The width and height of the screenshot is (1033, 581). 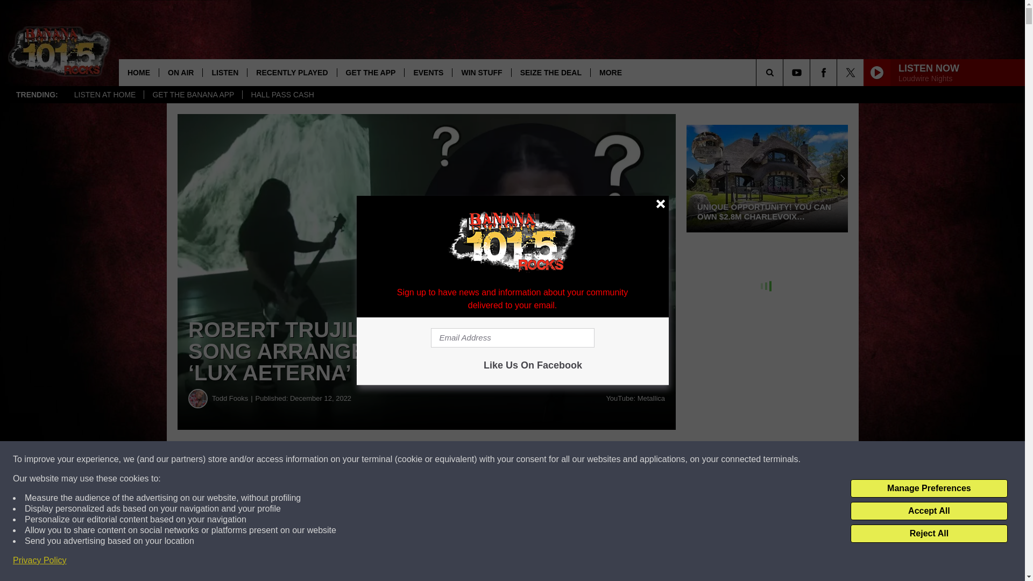 I want to click on Reject All, so click(x=929, y=534).